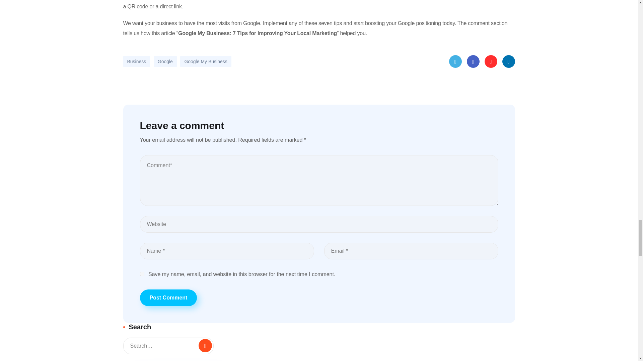  What do you see at coordinates (455, 62) in the screenshot?
I see `Twitter` at bounding box center [455, 62].